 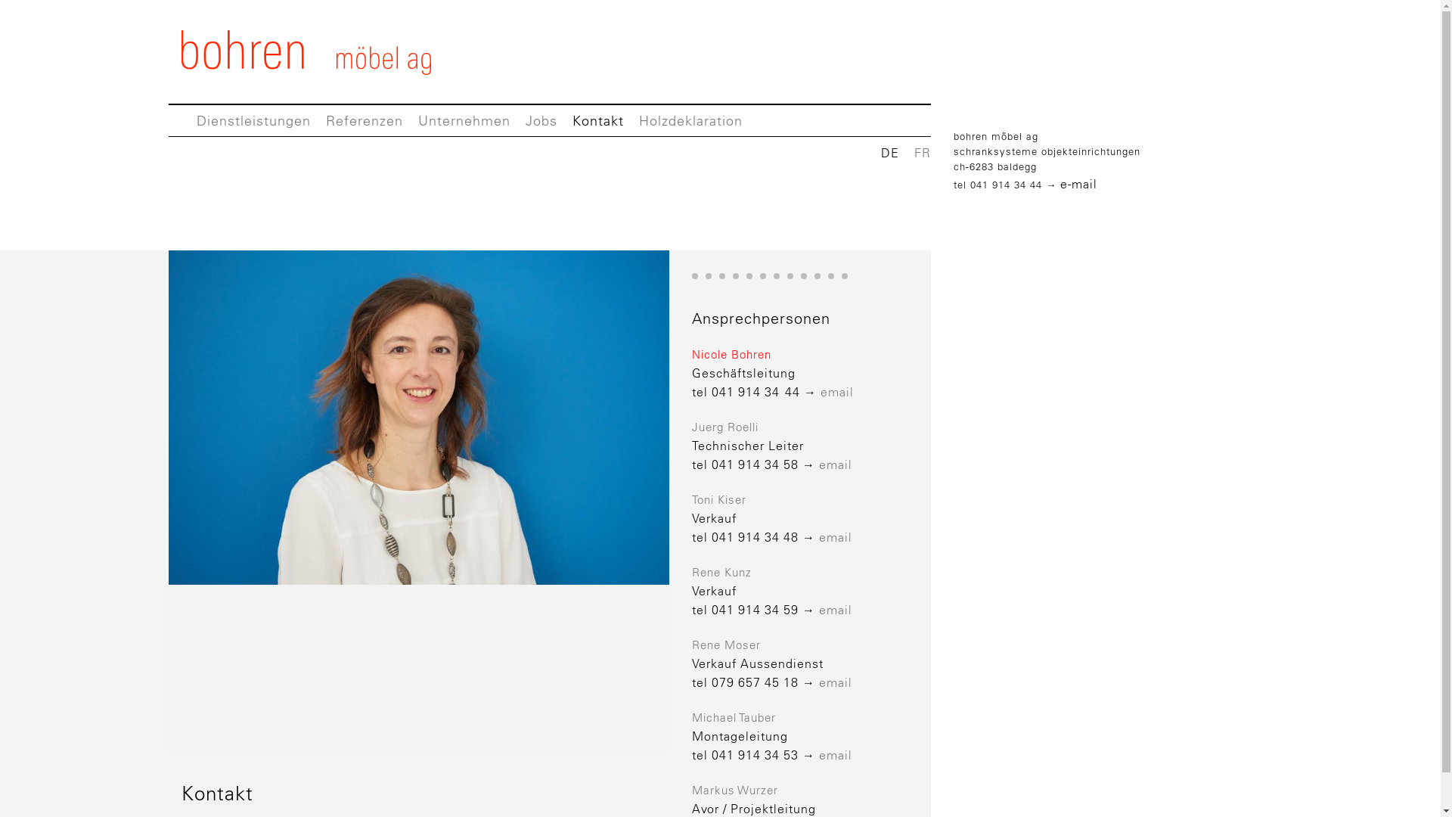 I want to click on Nicole Bohren, so click(x=732, y=354).